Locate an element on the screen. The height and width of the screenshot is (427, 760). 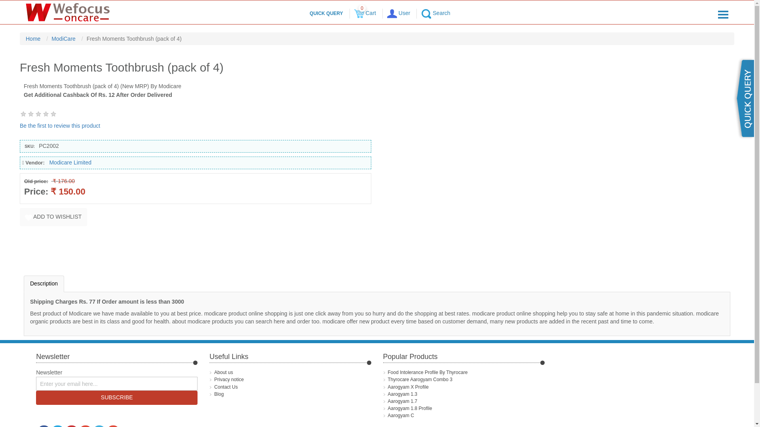
Cart is located at coordinates (359, 13).